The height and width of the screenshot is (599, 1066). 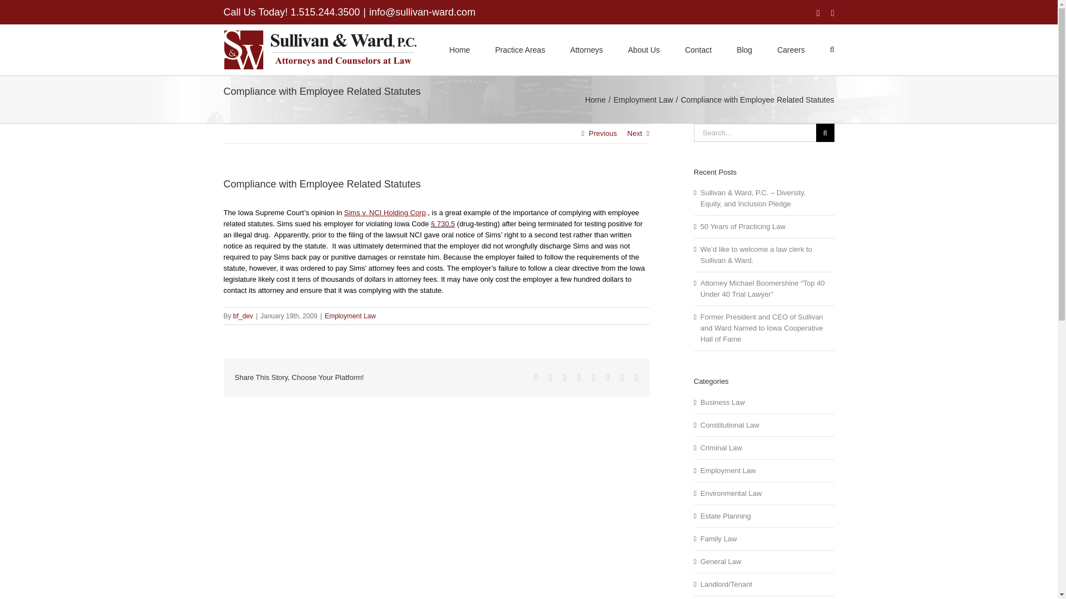 I want to click on Practice Areas, so click(x=520, y=49).